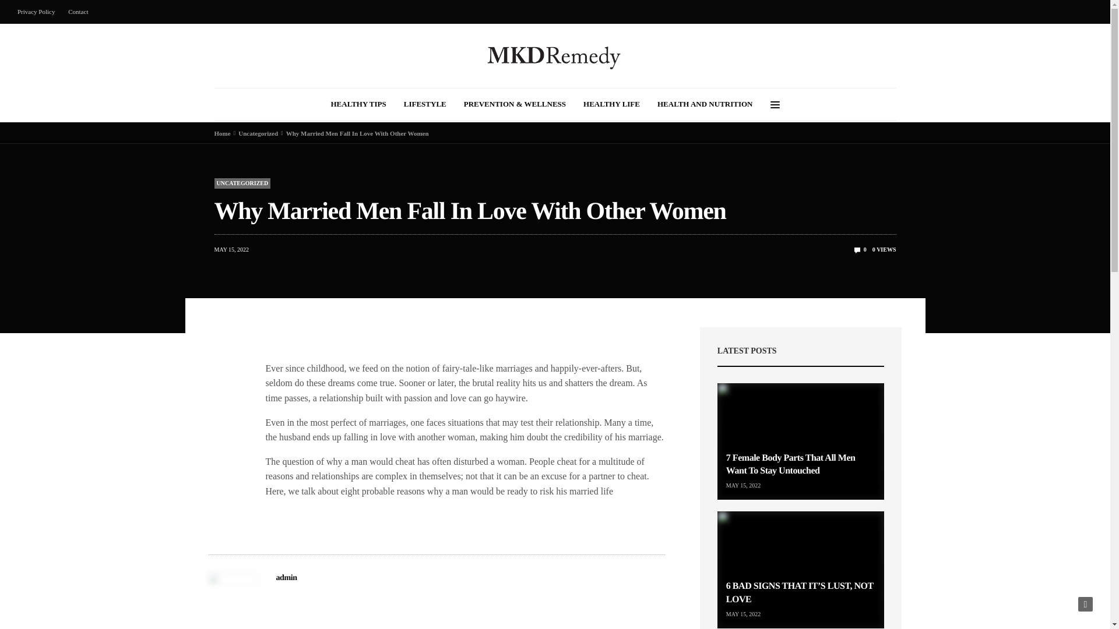 Image resolution: width=1119 pixels, height=629 pixels. Describe the element at coordinates (223, 133) in the screenshot. I see `Home` at that location.